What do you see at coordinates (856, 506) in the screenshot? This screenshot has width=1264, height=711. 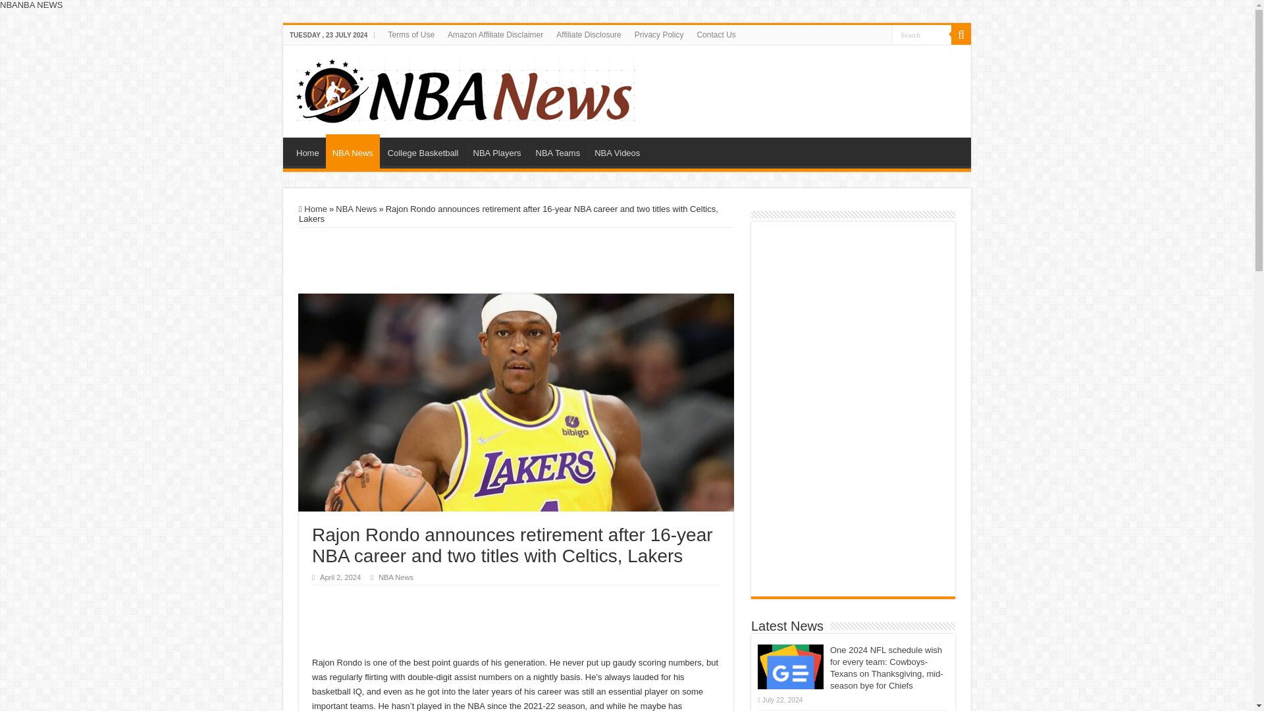 I see `Advertisement` at bounding box center [856, 506].